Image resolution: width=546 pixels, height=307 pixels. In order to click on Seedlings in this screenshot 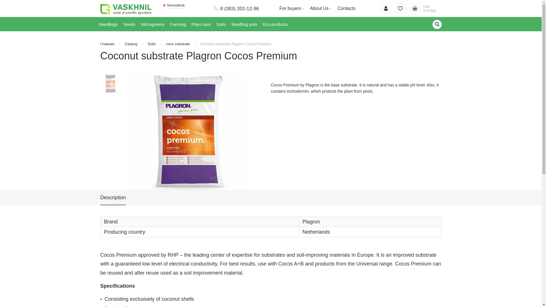, I will do `click(108, 24)`.